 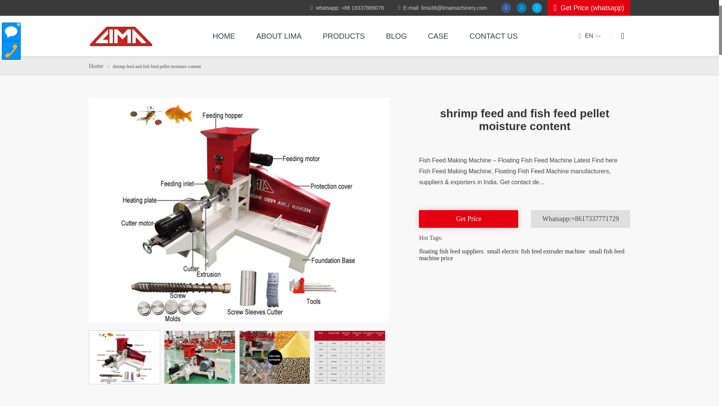 What do you see at coordinates (469, 219) in the screenshot?
I see `Get Price` at bounding box center [469, 219].